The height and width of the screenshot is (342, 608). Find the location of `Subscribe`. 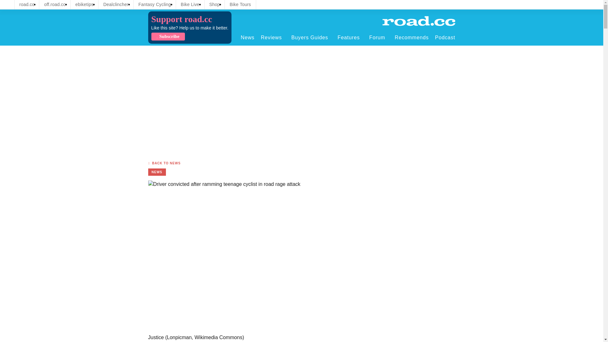

Subscribe is located at coordinates (168, 36).